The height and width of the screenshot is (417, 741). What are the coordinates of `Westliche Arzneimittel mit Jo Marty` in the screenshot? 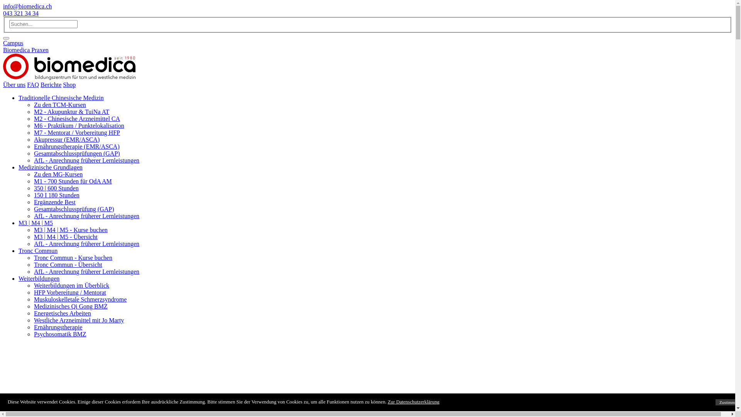 It's located at (79, 320).